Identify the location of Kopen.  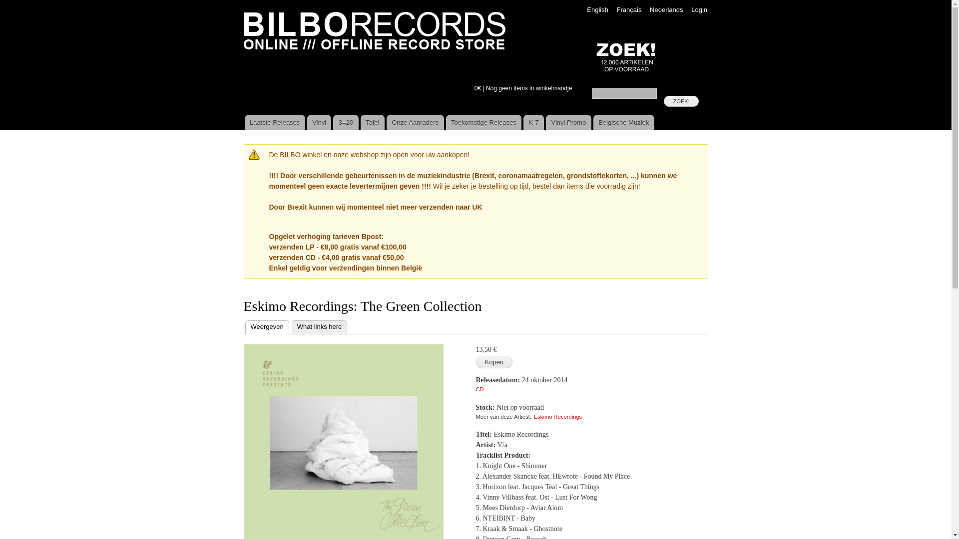
(494, 362).